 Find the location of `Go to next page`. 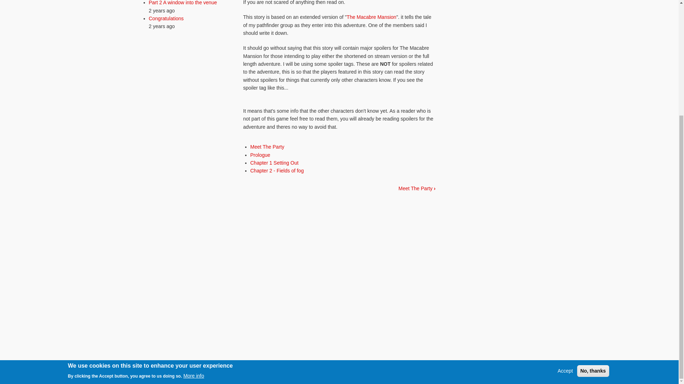

Go to next page is located at coordinates (416, 188).